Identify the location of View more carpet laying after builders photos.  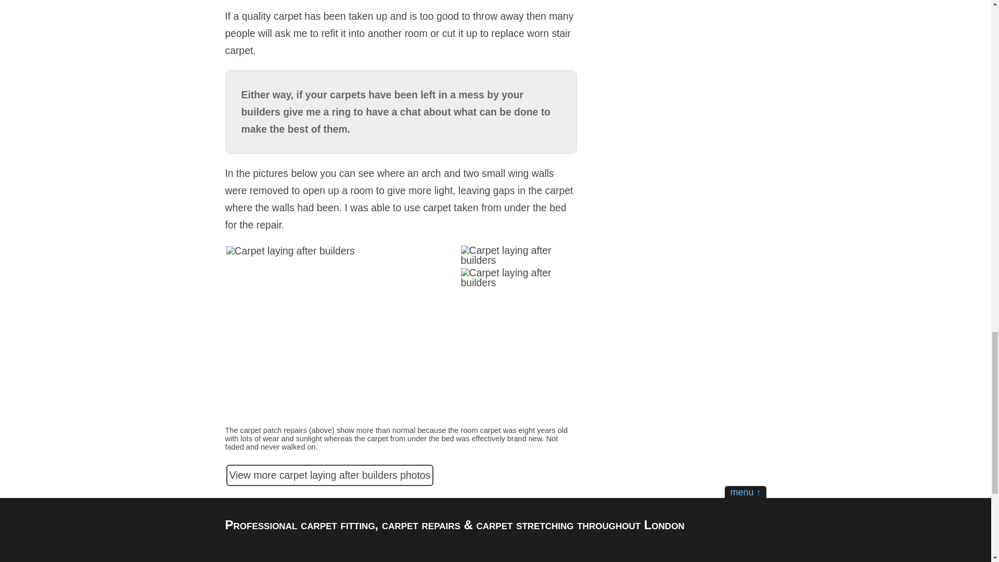
(329, 476).